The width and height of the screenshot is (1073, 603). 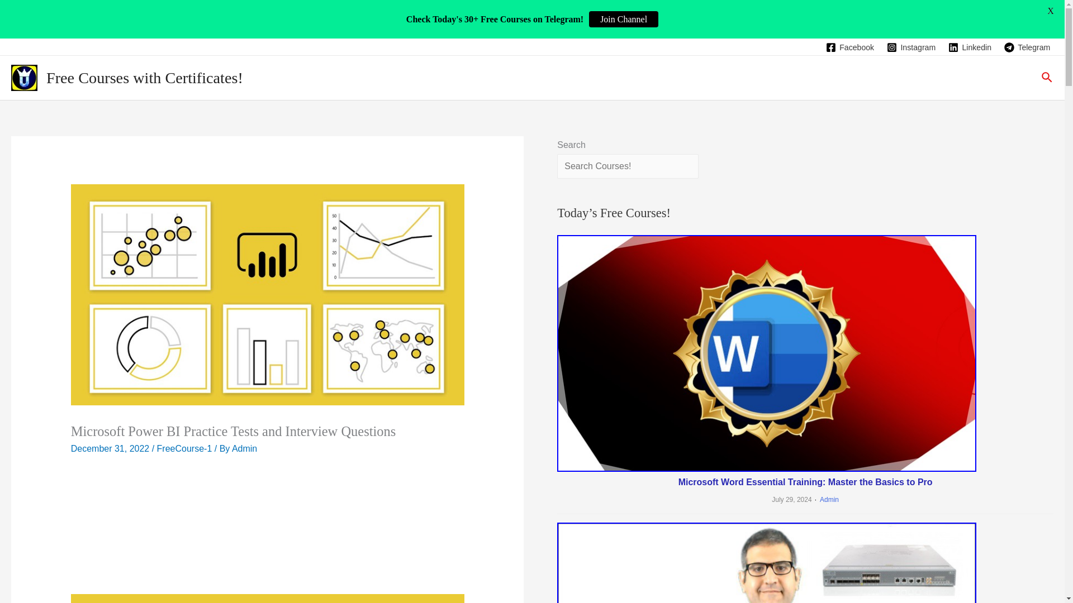 I want to click on Microsoft Word Essential Training: Master the Basics to Pro, so click(x=805, y=482).